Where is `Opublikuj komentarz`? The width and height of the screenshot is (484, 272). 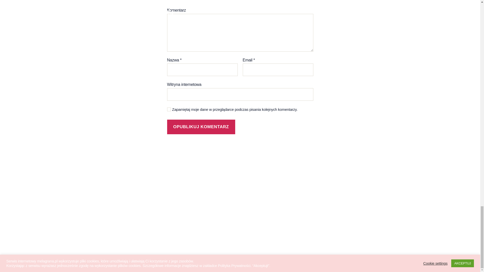
Opublikuj komentarz is located at coordinates (201, 127).